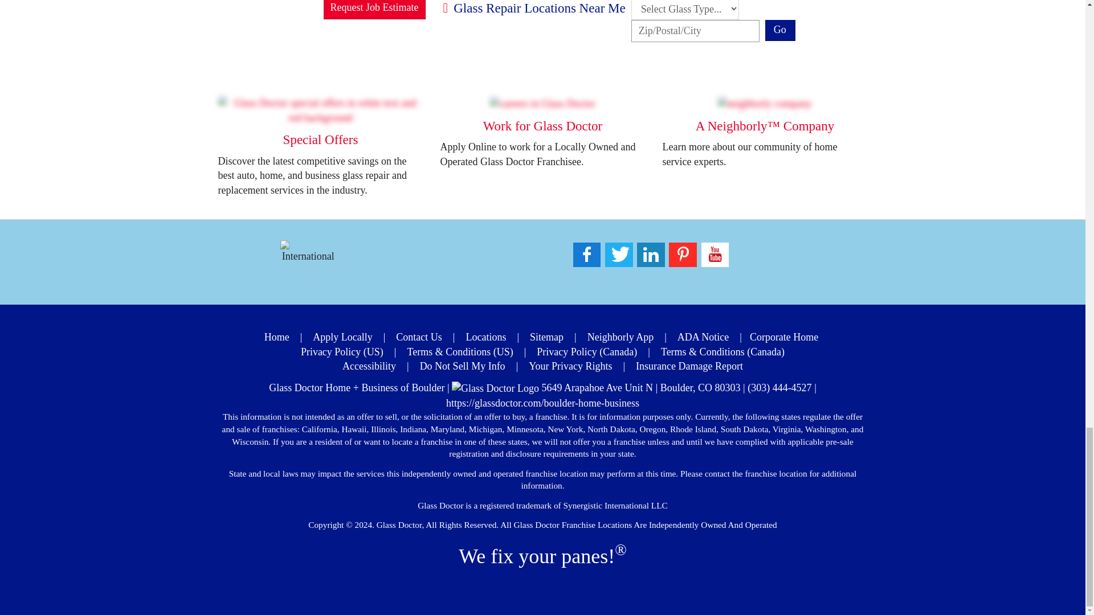 Image resolution: width=1094 pixels, height=615 pixels. Describe the element at coordinates (542, 102) in the screenshot. I see `Open in new tab` at that location.